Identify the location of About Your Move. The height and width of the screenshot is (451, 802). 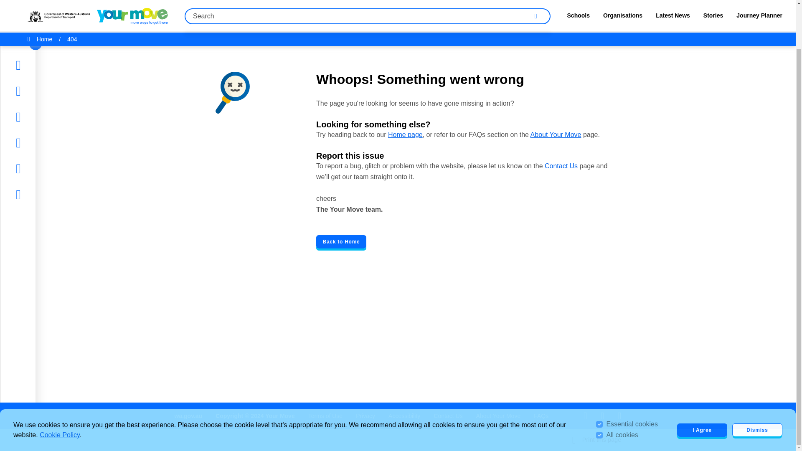
(498, 416).